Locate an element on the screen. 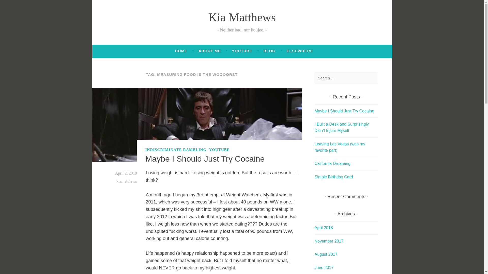  HOME is located at coordinates (181, 51).